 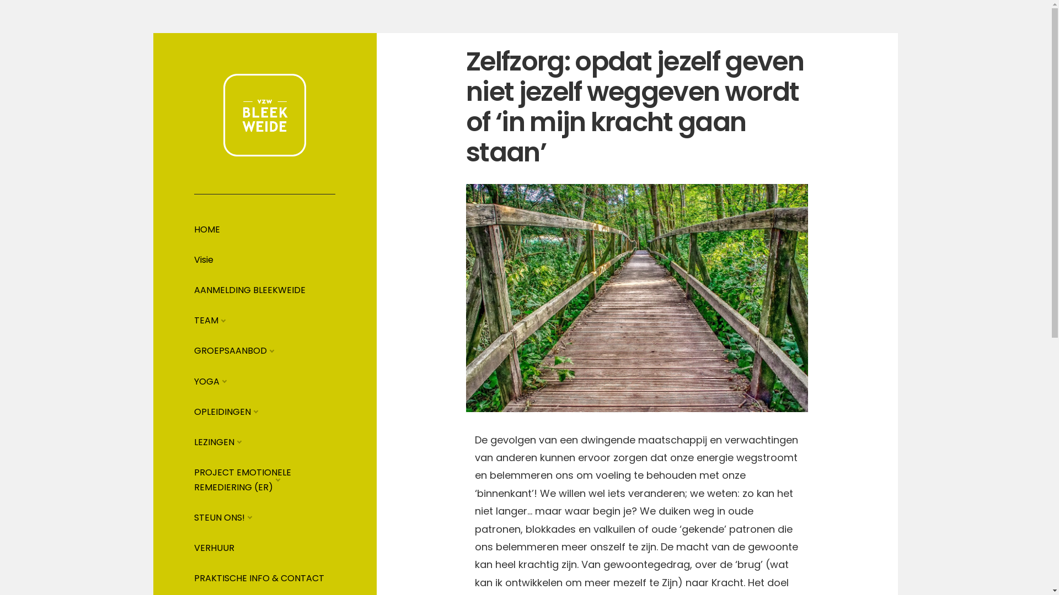 I want to click on brug 2, so click(x=637, y=297).